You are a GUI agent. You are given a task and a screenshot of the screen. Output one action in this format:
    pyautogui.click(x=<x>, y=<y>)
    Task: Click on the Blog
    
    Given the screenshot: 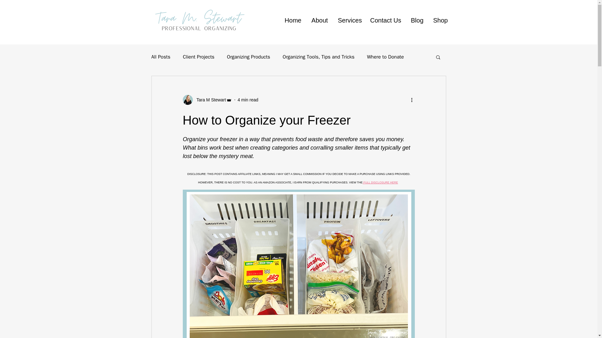 What is the action you would take?
    pyautogui.click(x=417, y=20)
    